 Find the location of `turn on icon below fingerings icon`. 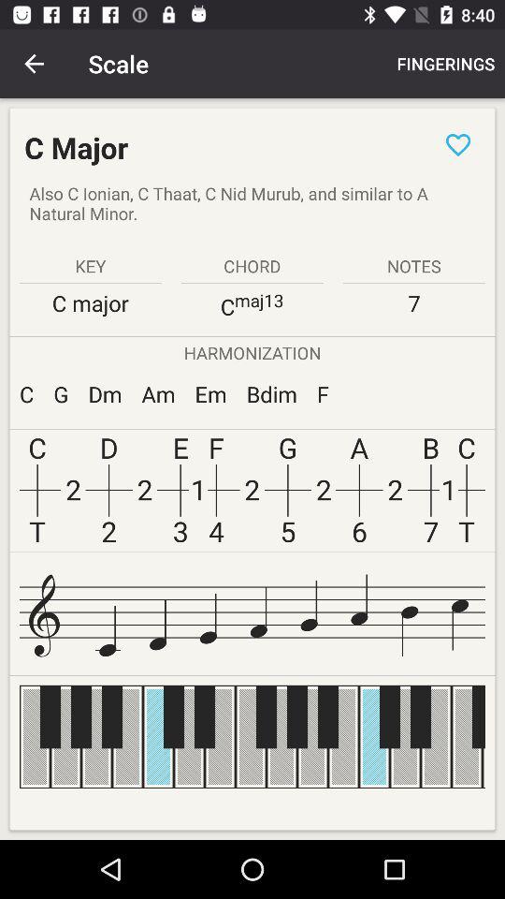

turn on icon below fingerings icon is located at coordinates (458, 144).